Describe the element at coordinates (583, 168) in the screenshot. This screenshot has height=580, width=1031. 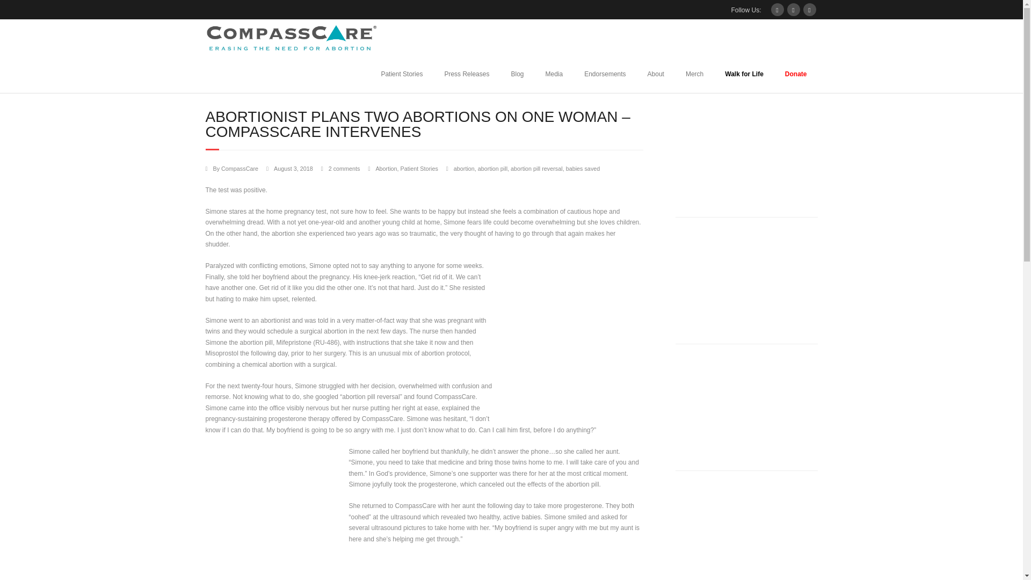
I see `babies saved` at that location.